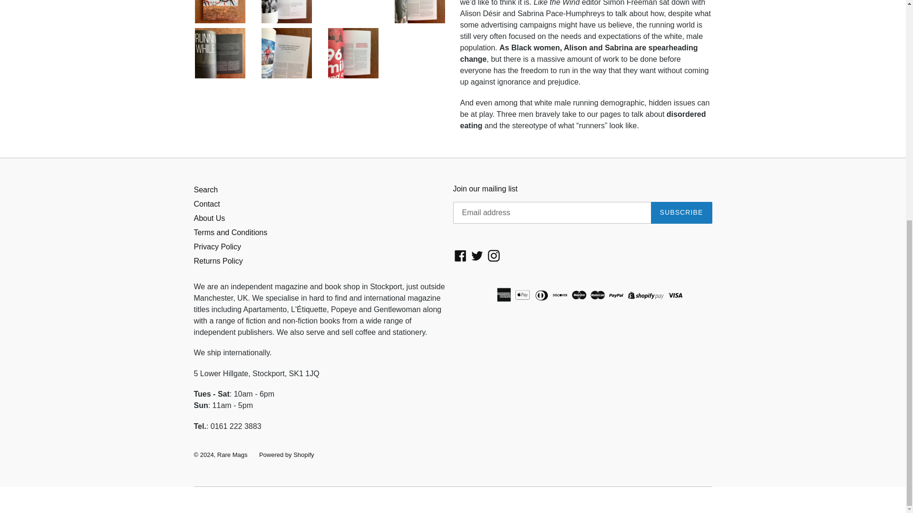  What do you see at coordinates (477, 256) in the screenshot?
I see `Rare Mags on Twitter` at bounding box center [477, 256].